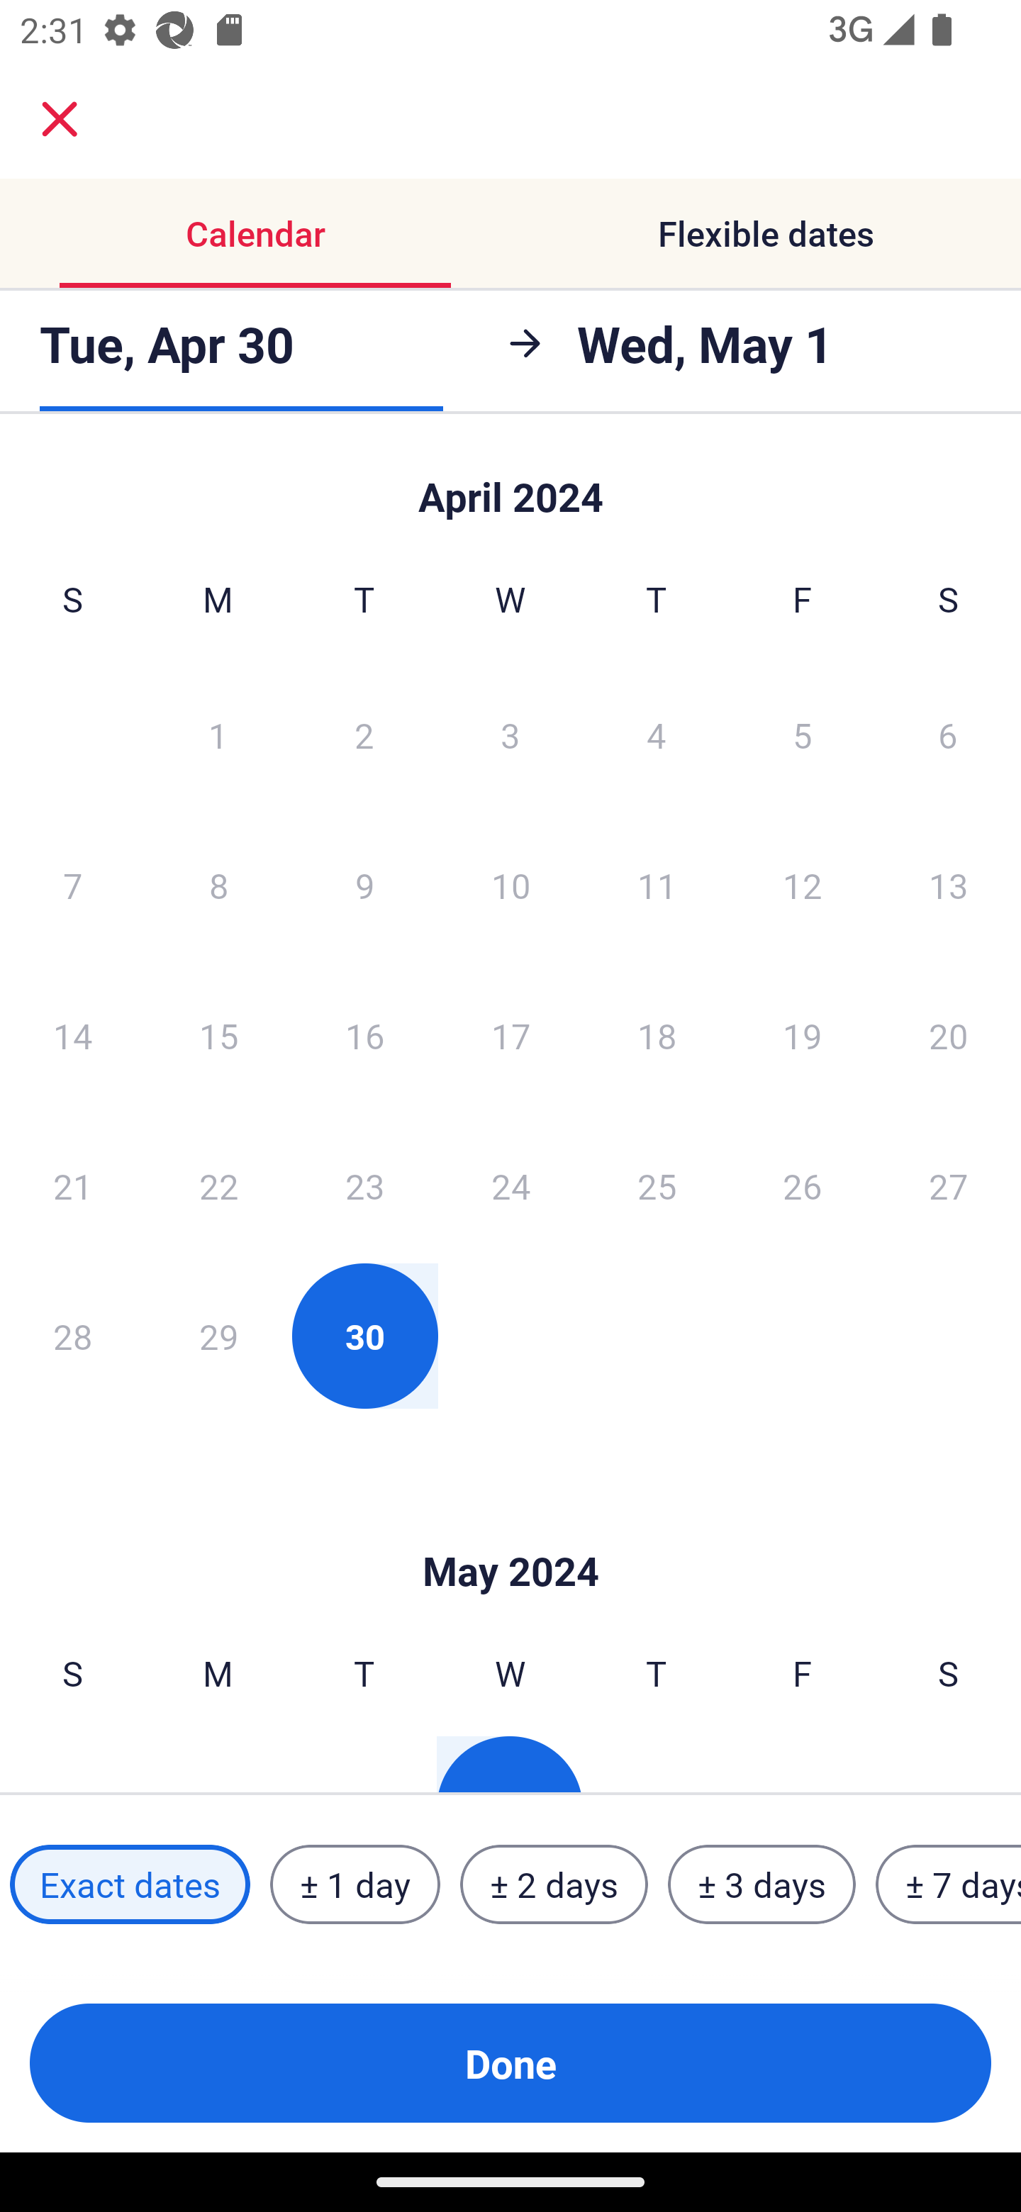  Describe the element at coordinates (803, 1185) in the screenshot. I see `26 Friday, April 26, 2024` at that location.